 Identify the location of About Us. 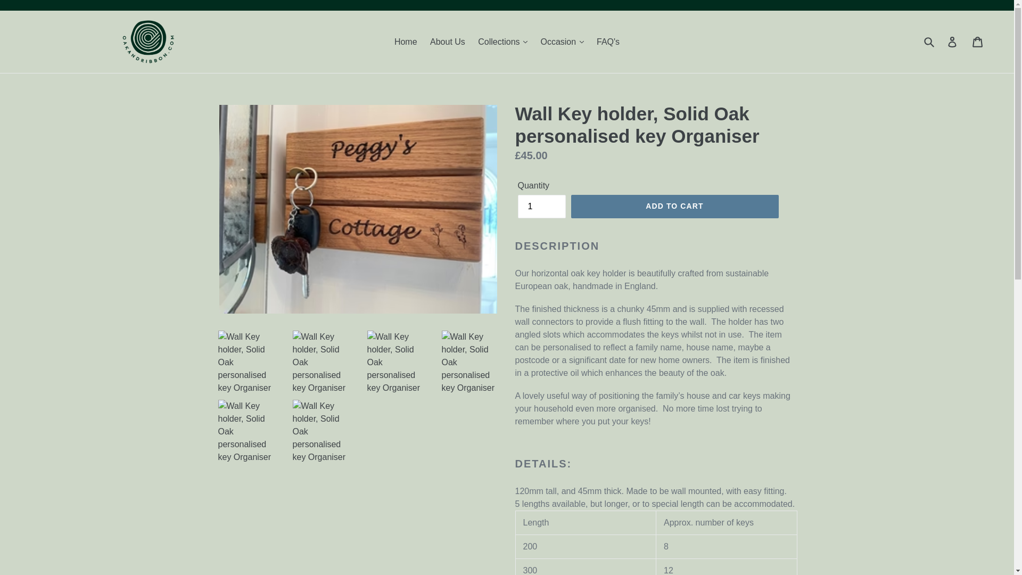
(447, 42).